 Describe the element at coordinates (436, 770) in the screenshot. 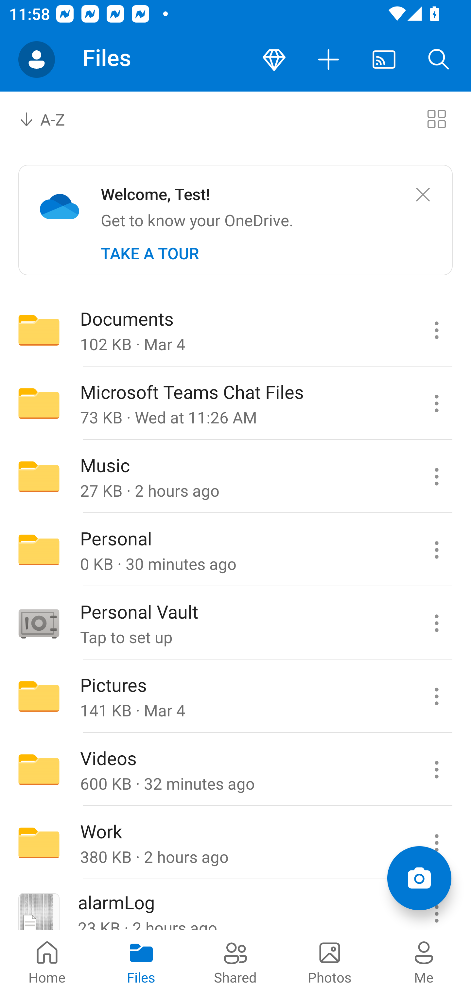

I see `Videos commands` at that location.